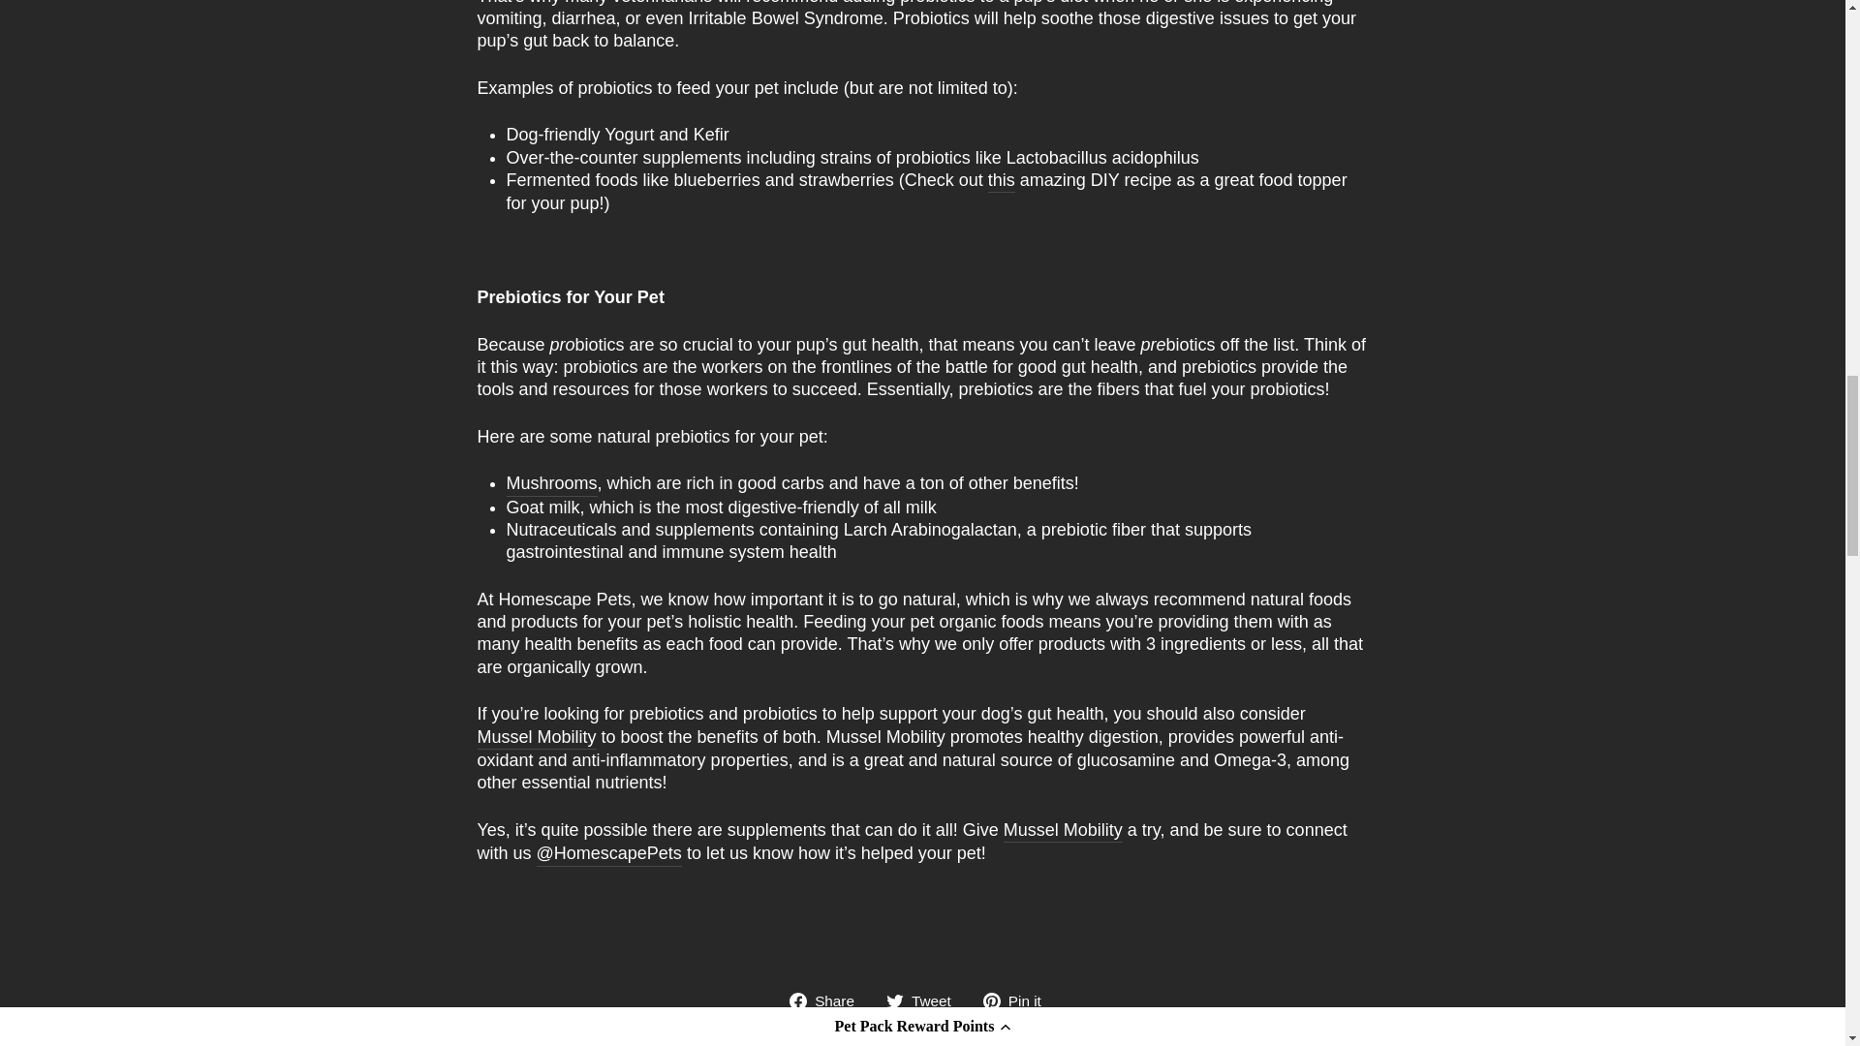  What do you see at coordinates (926, 1000) in the screenshot?
I see `Tweet on Twitter` at bounding box center [926, 1000].